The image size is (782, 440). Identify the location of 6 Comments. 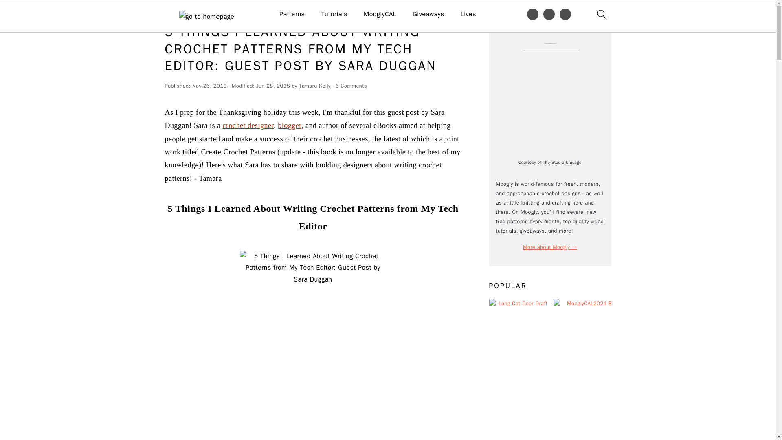
(351, 86).